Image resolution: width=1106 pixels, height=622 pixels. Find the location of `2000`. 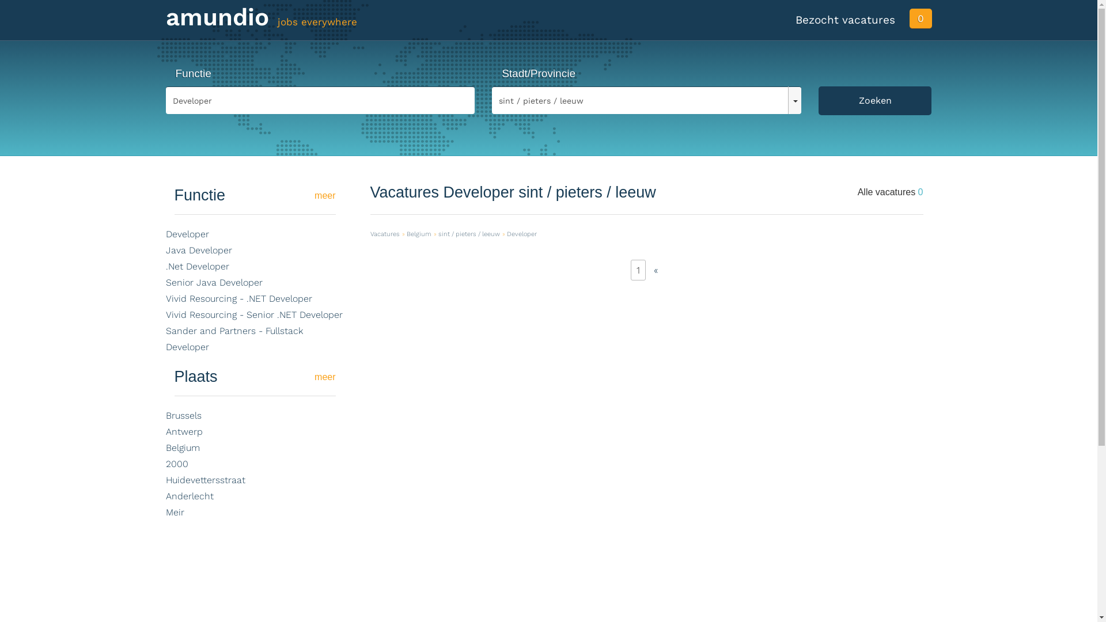

2000 is located at coordinates (177, 464).